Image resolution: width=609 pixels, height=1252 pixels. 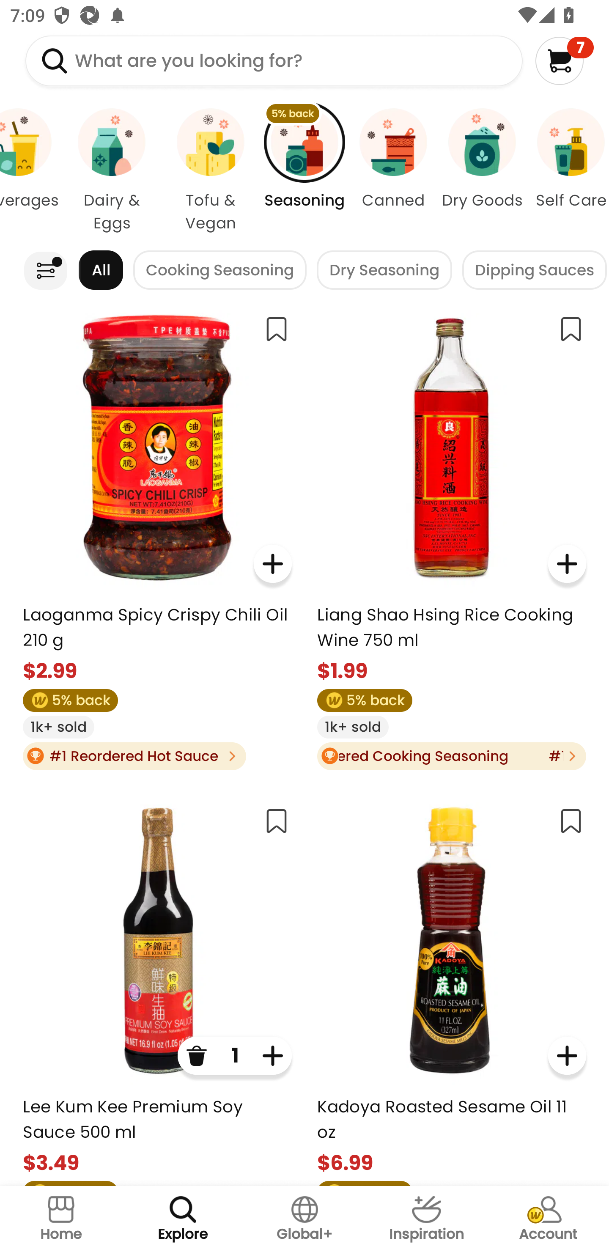 I want to click on Dairy & Eggs, so click(x=112, y=171).